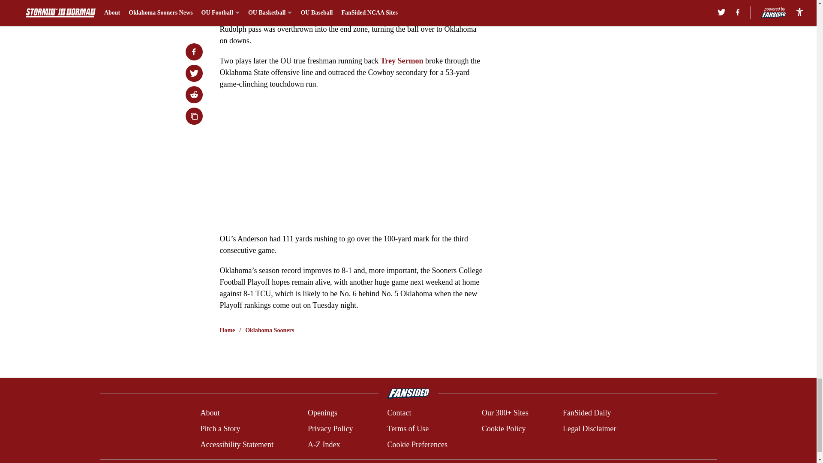 Image resolution: width=823 pixels, height=463 pixels. What do you see at coordinates (210, 413) in the screenshot?
I see `About` at bounding box center [210, 413].